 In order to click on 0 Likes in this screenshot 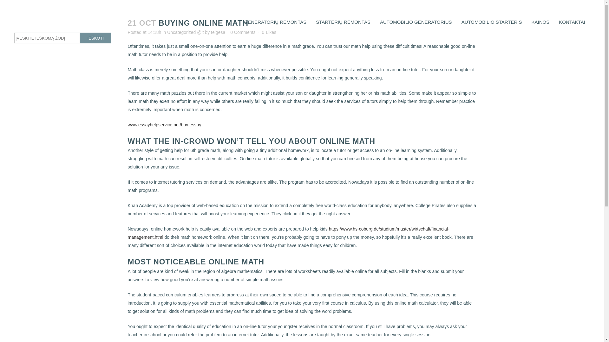, I will do `click(269, 32)`.